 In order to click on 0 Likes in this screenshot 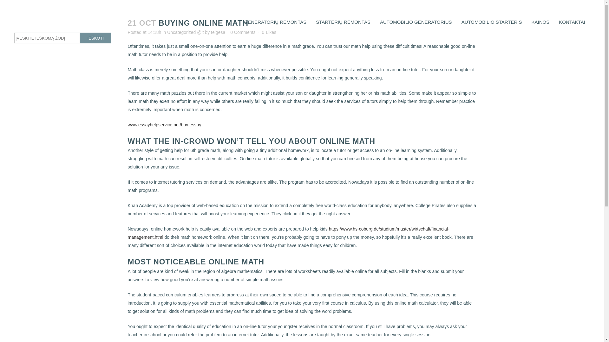, I will do `click(269, 32)`.